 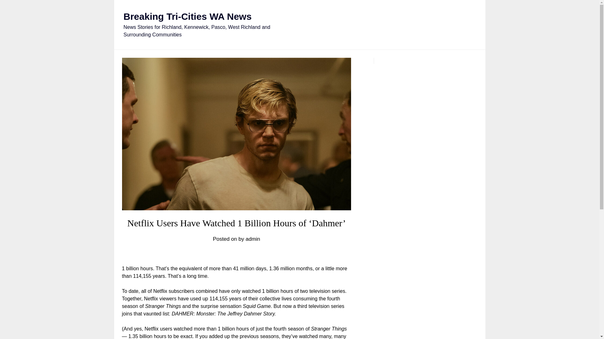 What do you see at coordinates (160, 291) in the screenshot?
I see `Netflix` at bounding box center [160, 291].